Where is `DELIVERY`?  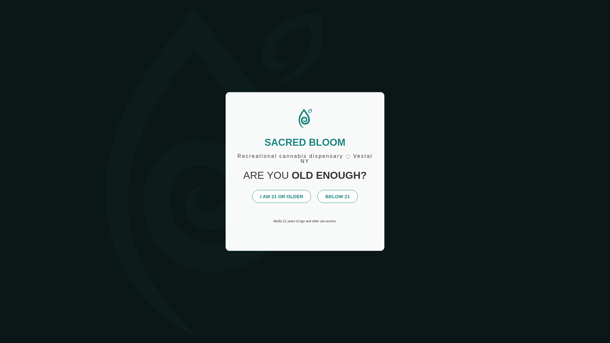 DELIVERY is located at coordinates (299, 14).